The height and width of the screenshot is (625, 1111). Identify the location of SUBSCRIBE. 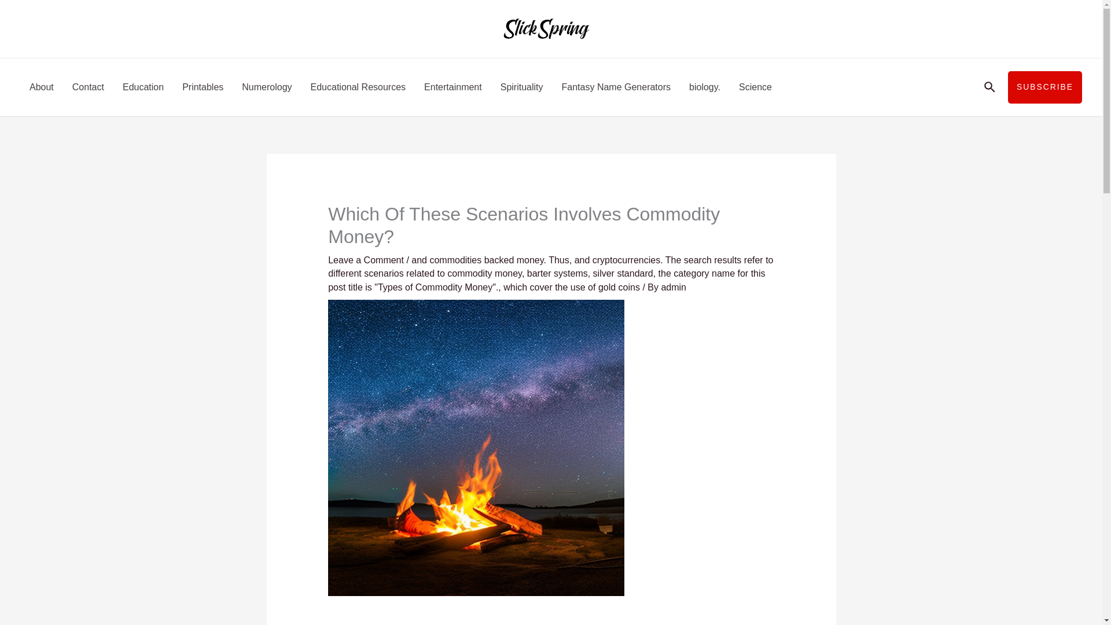
(1045, 87).